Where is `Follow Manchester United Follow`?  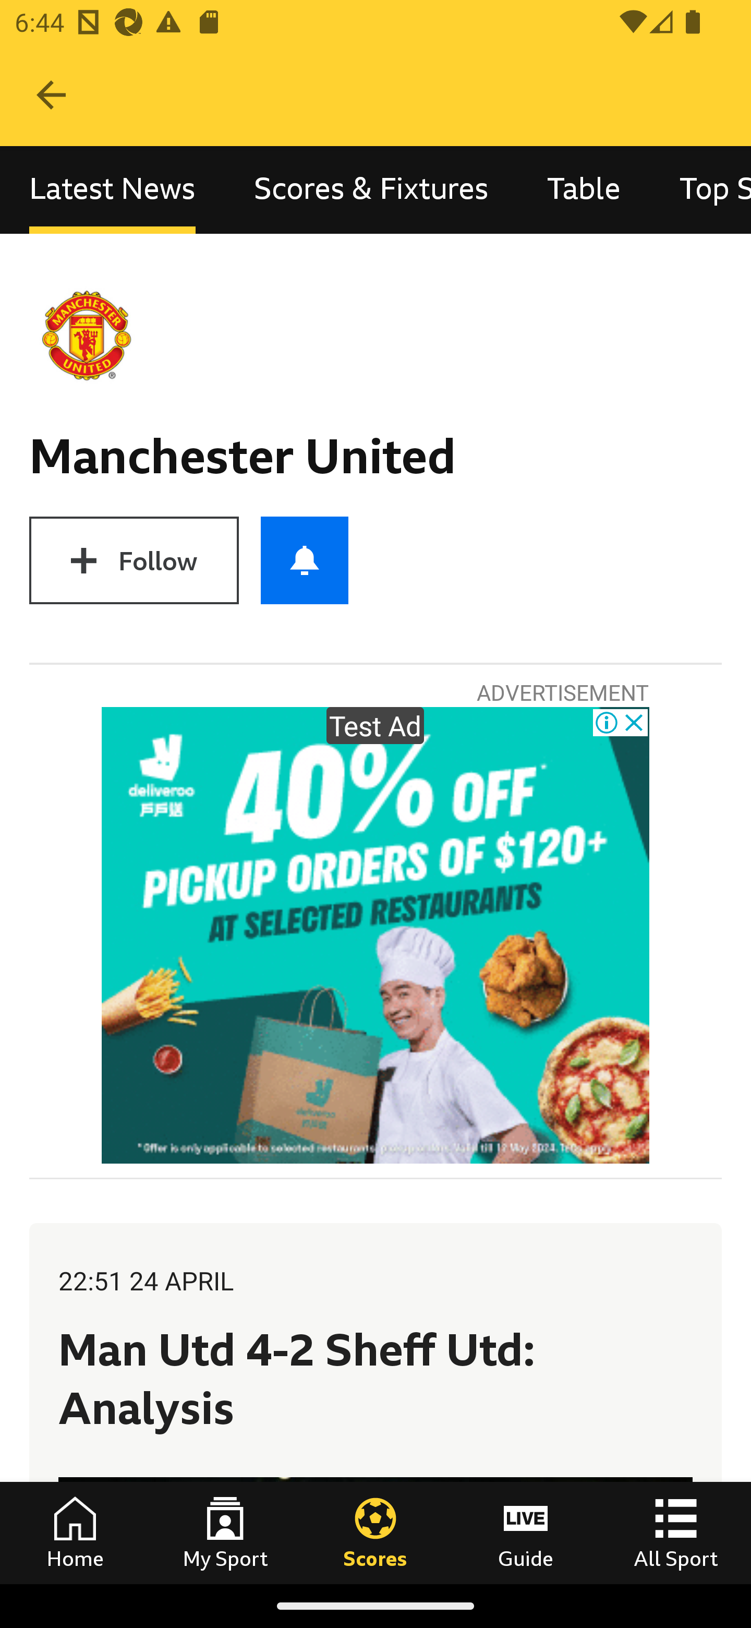 Follow Manchester United Follow is located at coordinates (134, 560).